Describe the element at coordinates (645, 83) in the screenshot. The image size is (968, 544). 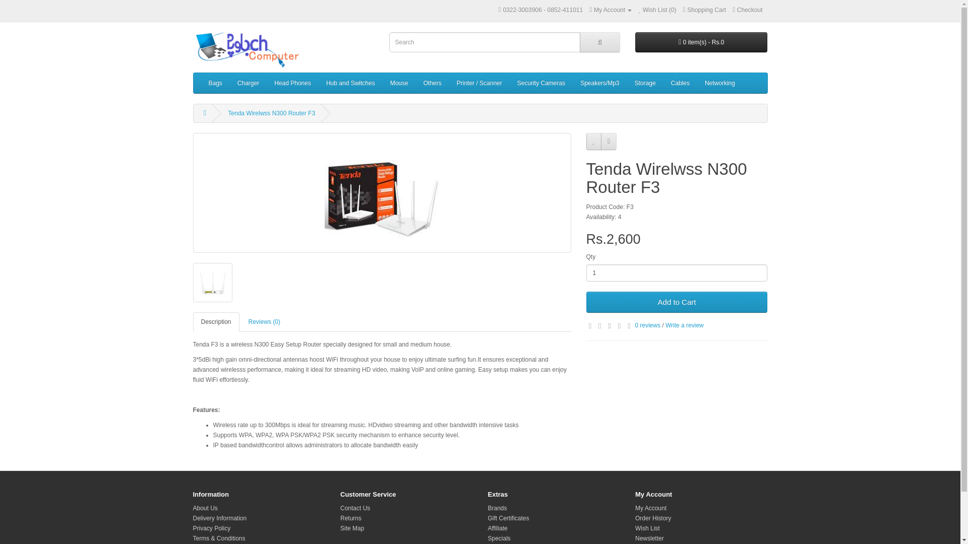
I see `Storage` at that location.